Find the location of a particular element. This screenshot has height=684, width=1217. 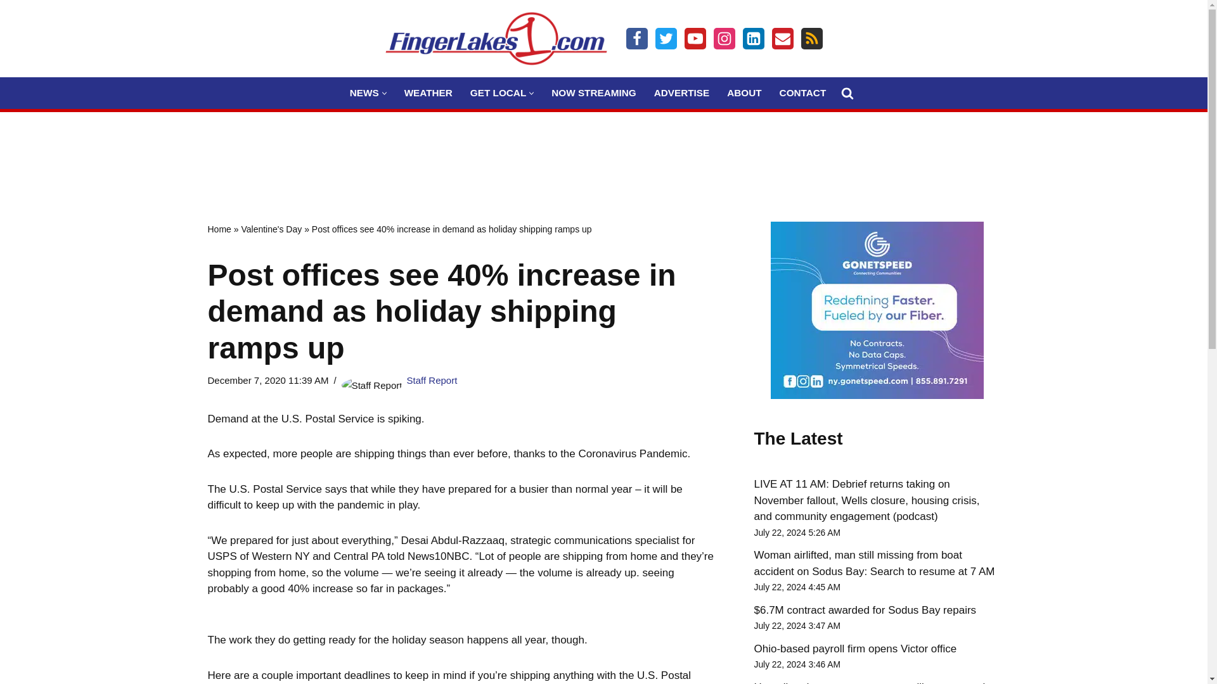

NEWS is located at coordinates (364, 92).